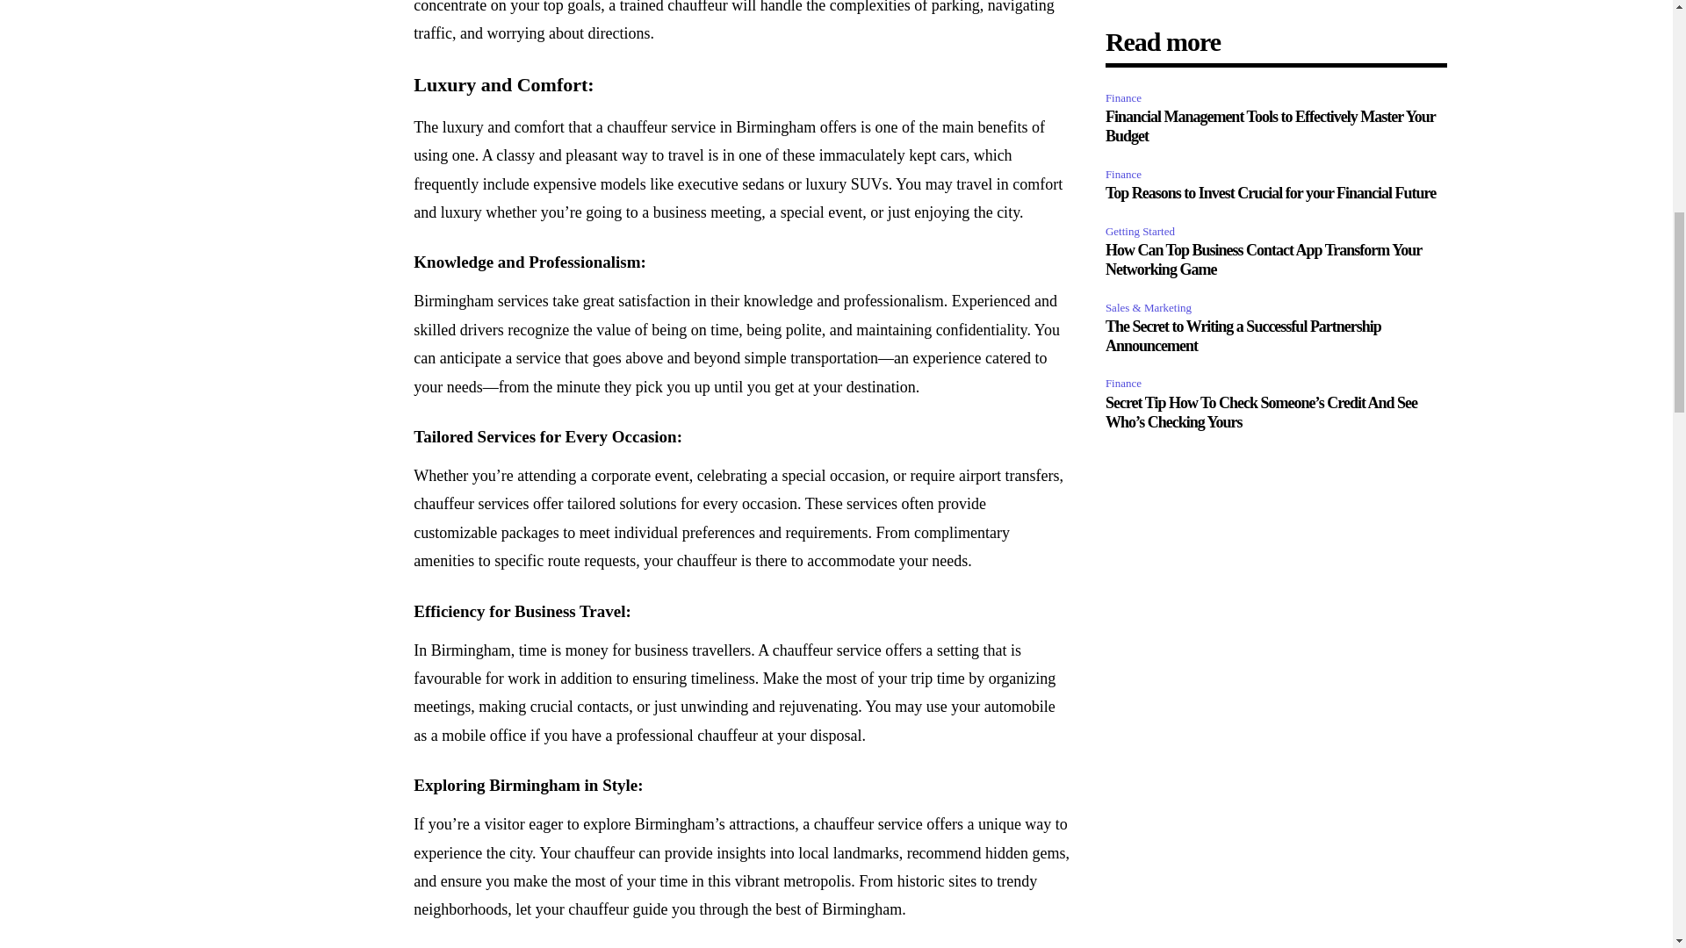 The image size is (1686, 948). Describe the element at coordinates (1271, 193) in the screenshot. I see `Top Reasons to Invest Crucial for your Financial Future` at that location.